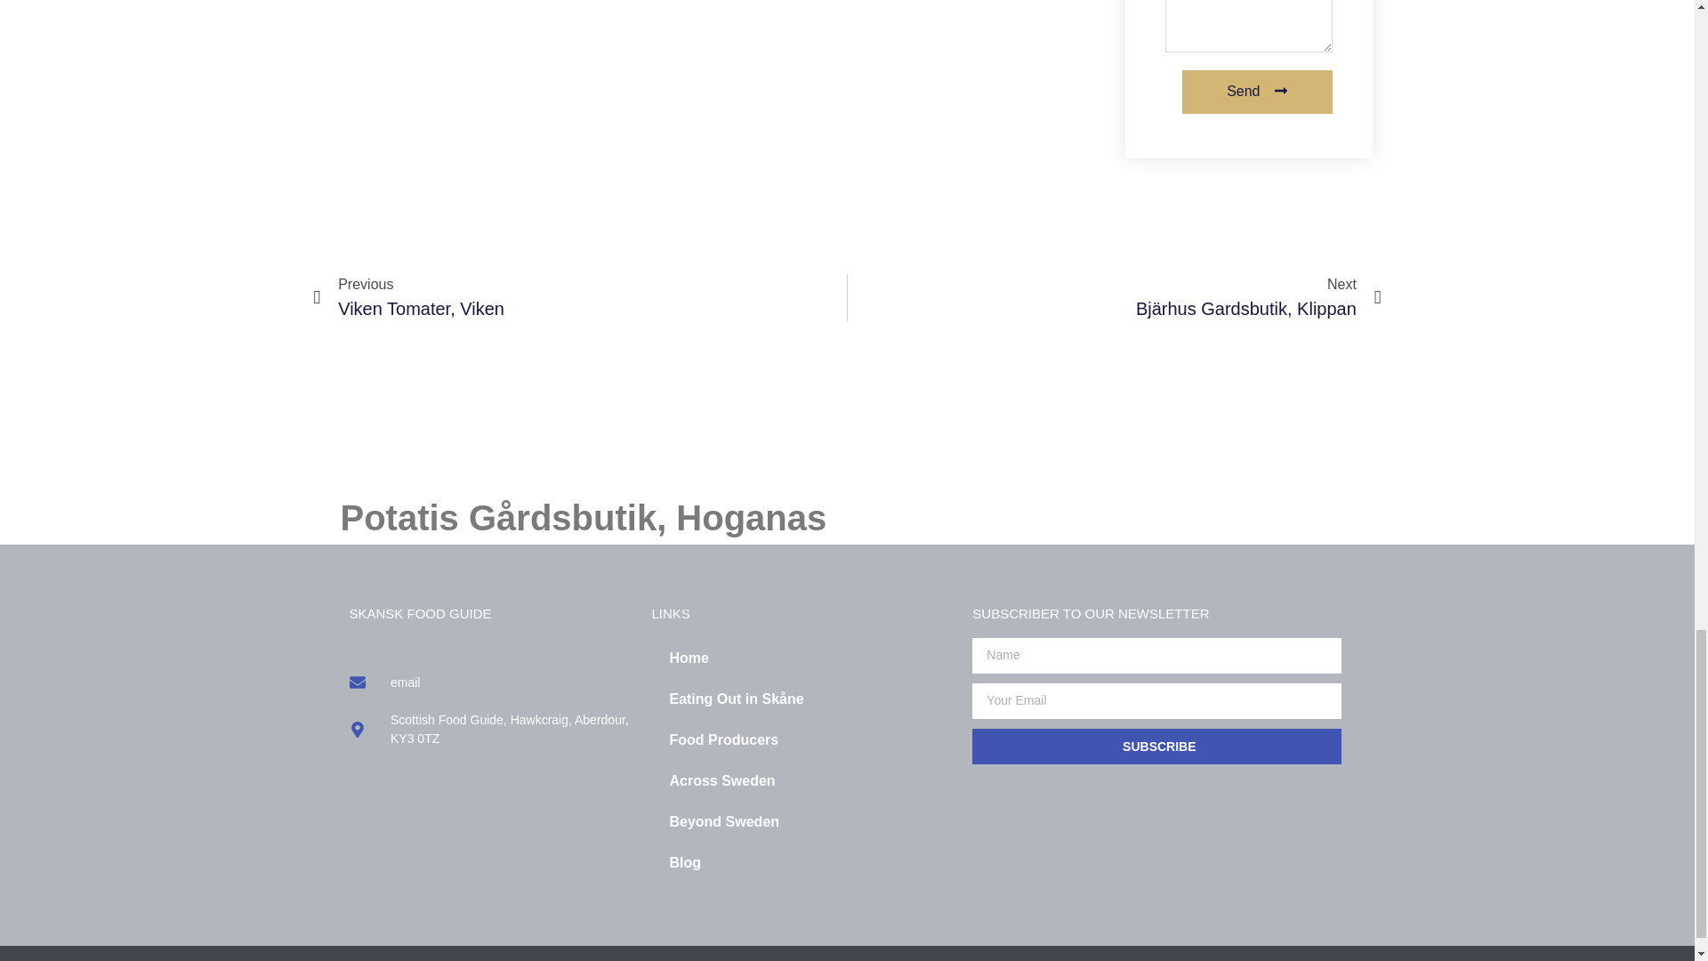  What do you see at coordinates (1256, 92) in the screenshot?
I see `Send` at bounding box center [1256, 92].